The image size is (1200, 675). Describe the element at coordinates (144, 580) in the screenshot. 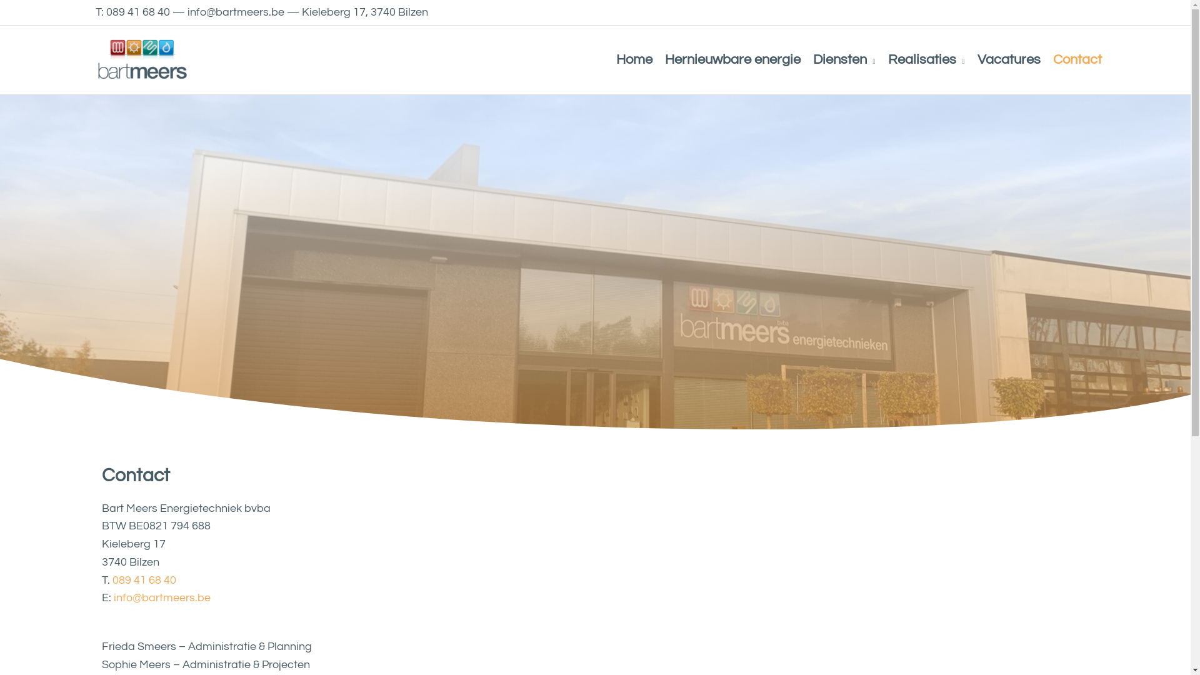

I see `089 41 68 40` at that location.